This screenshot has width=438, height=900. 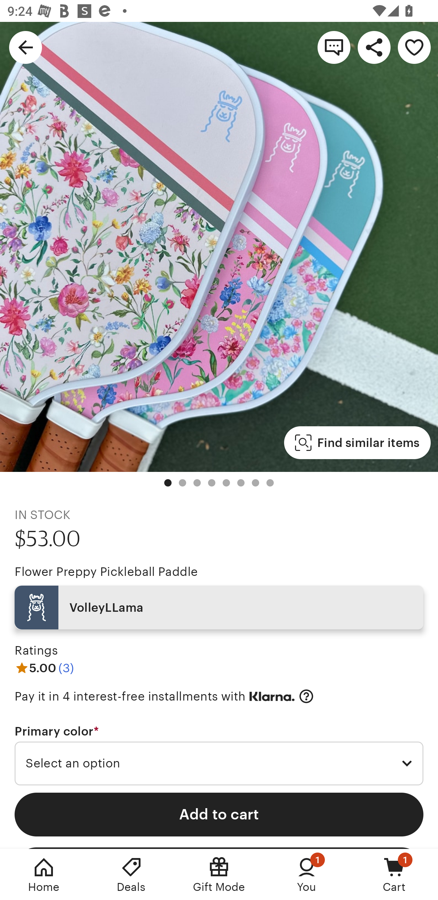 What do you see at coordinates (44, 668) in the screenshot?
I see `5.00 (3)` at bounding box center [44, 668].